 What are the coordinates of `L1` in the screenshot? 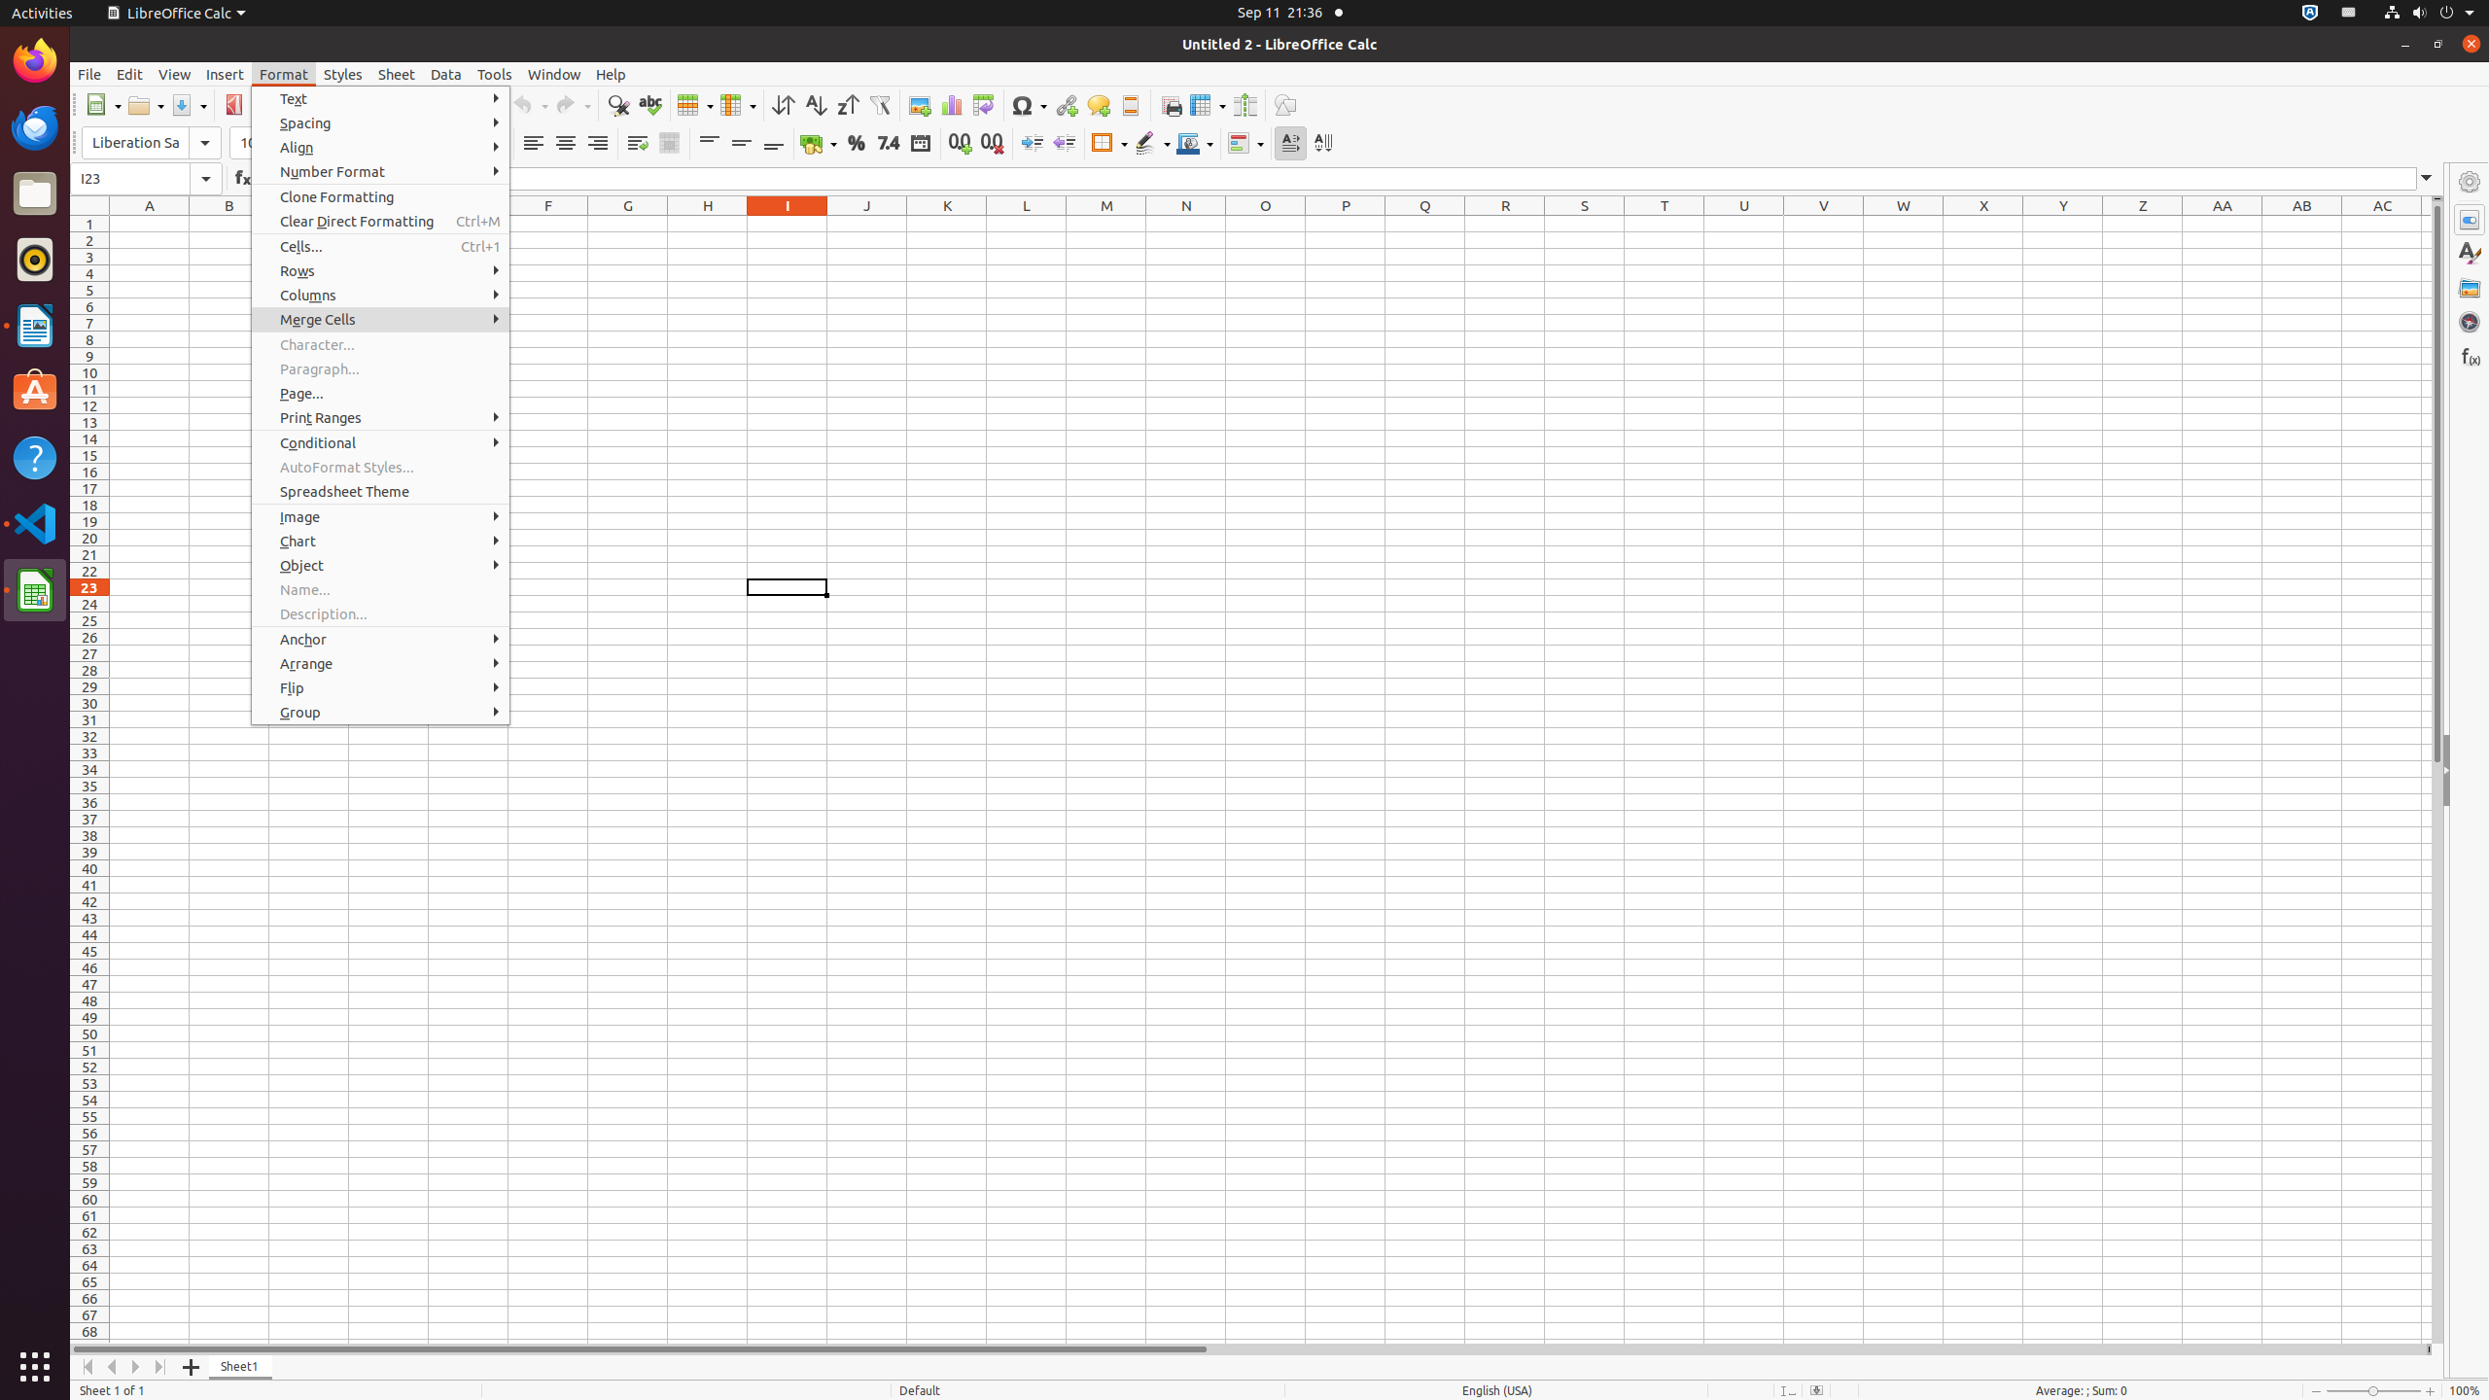 It's located at (1027, 224).